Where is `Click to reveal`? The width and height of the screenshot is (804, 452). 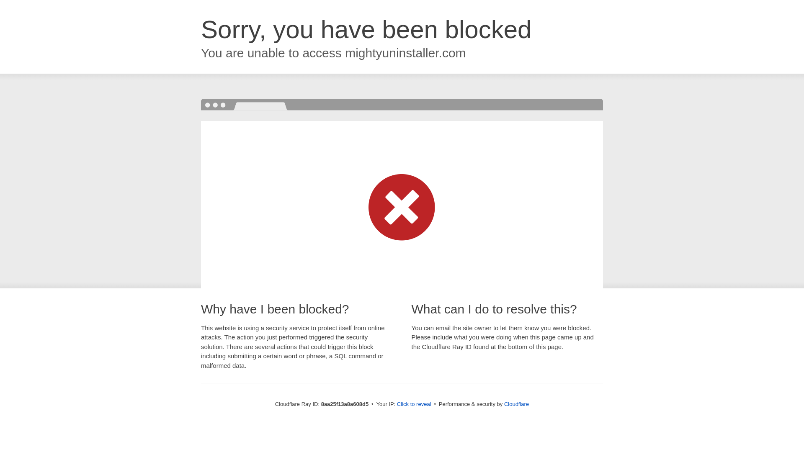
Click to reveal is located at coordinates (414, 404).